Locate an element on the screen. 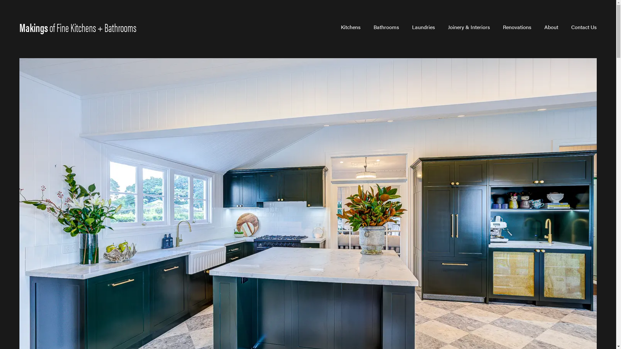  Laundries is located at coordinates (424, 27).